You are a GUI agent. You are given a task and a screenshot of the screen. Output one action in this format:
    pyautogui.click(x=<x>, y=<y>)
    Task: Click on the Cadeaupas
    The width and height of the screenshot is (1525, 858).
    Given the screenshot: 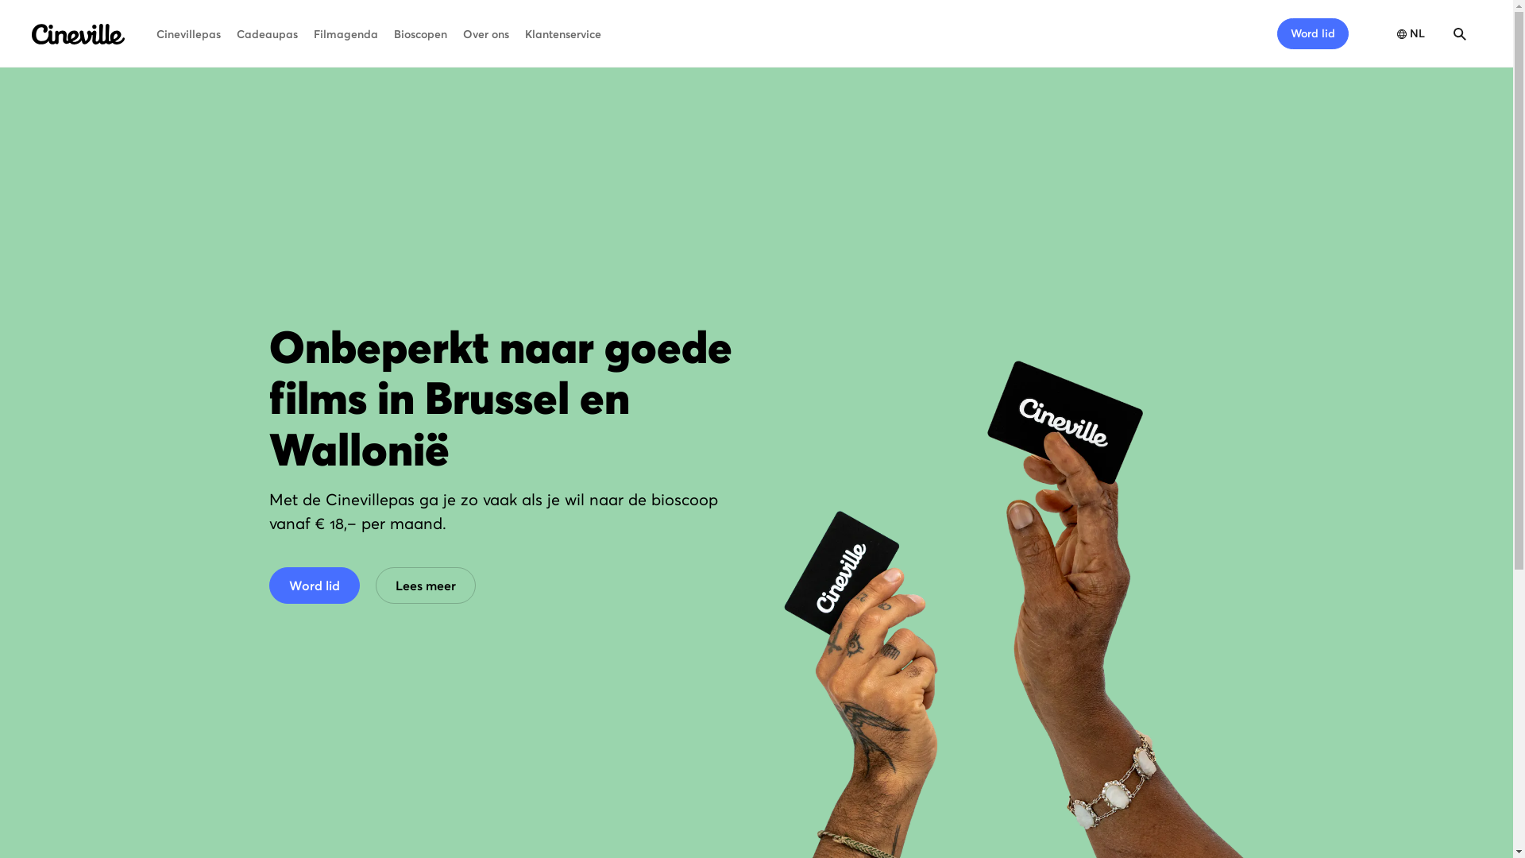 What is the action you would take?
    pyautogui.click(x=267, y=34)
    